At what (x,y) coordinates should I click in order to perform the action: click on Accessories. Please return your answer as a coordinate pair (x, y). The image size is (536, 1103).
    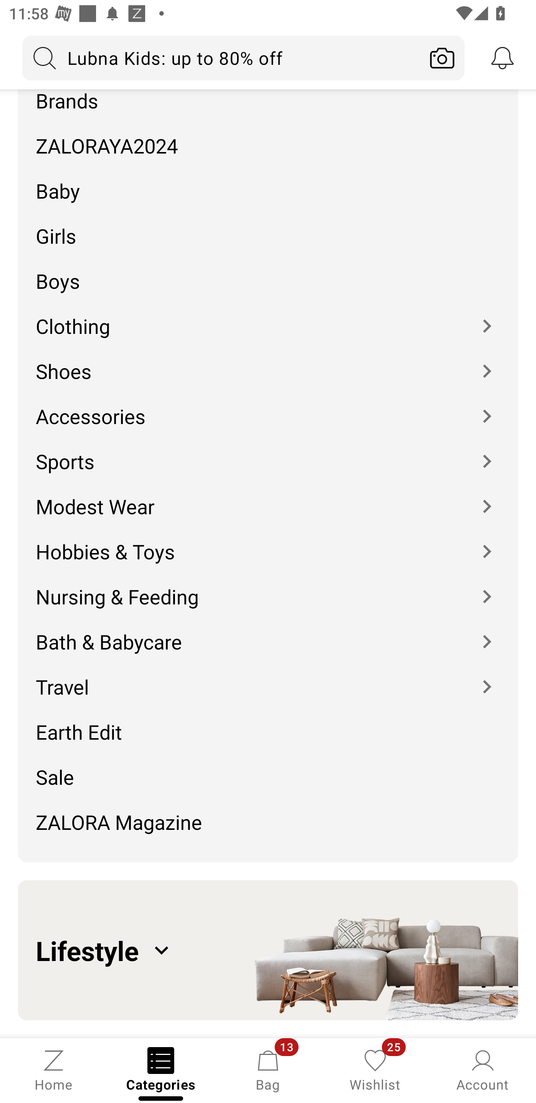
    Looking at the image, I should click on (268, 408).